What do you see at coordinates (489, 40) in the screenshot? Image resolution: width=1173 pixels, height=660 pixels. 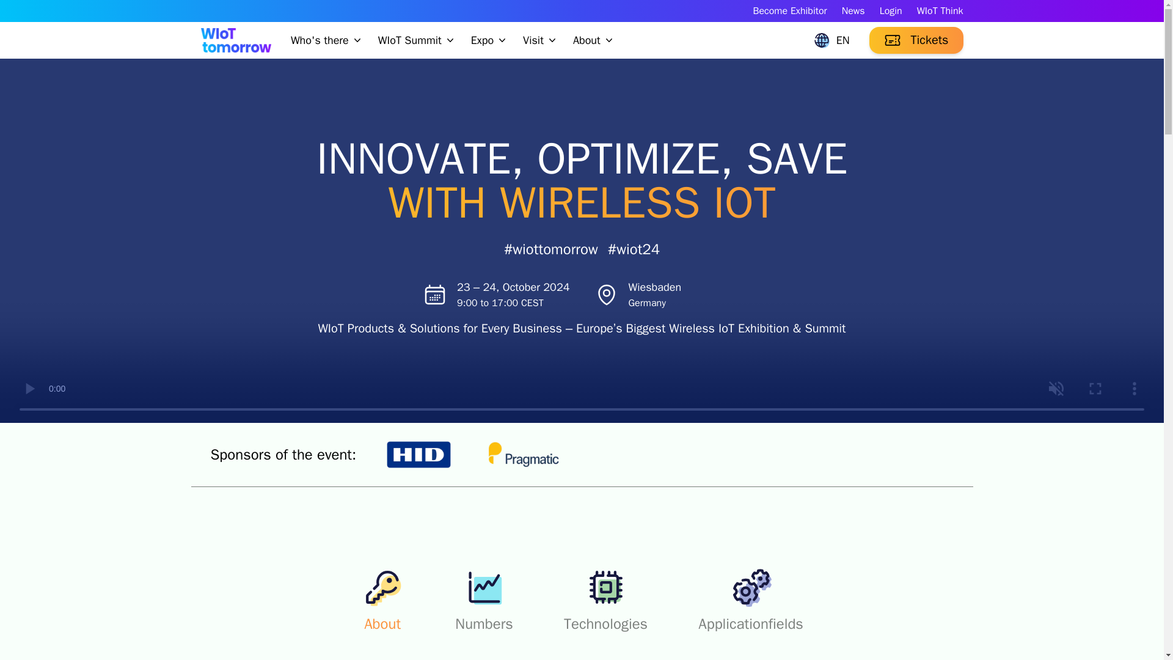 I see `Expo` at bounding box center [489, 40].